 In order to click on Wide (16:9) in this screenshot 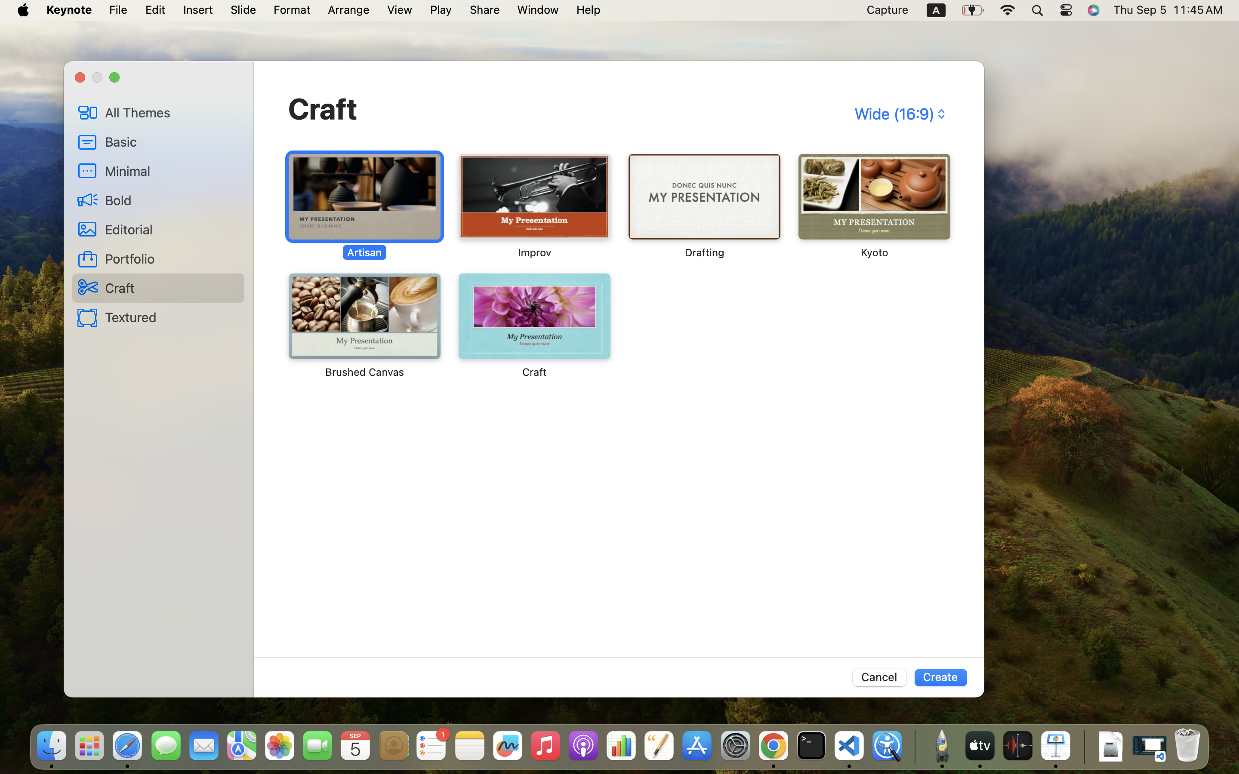, I will do `click(899, 114)`.